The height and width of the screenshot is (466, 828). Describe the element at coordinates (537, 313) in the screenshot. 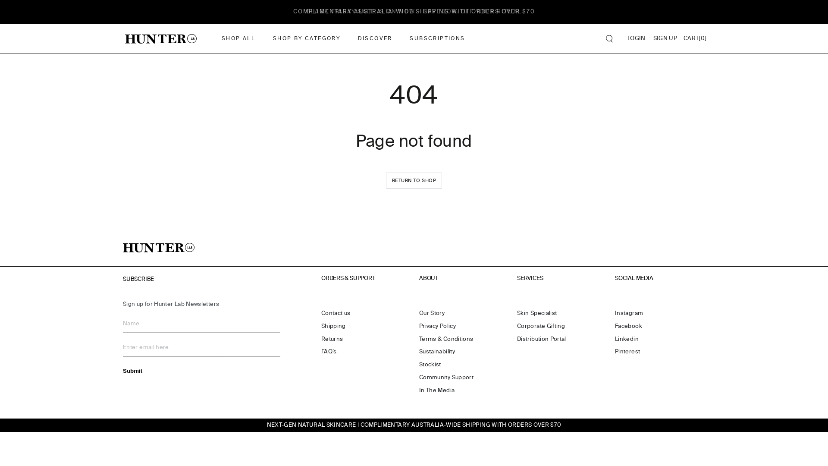

I see `Skin Specialist` at that location.